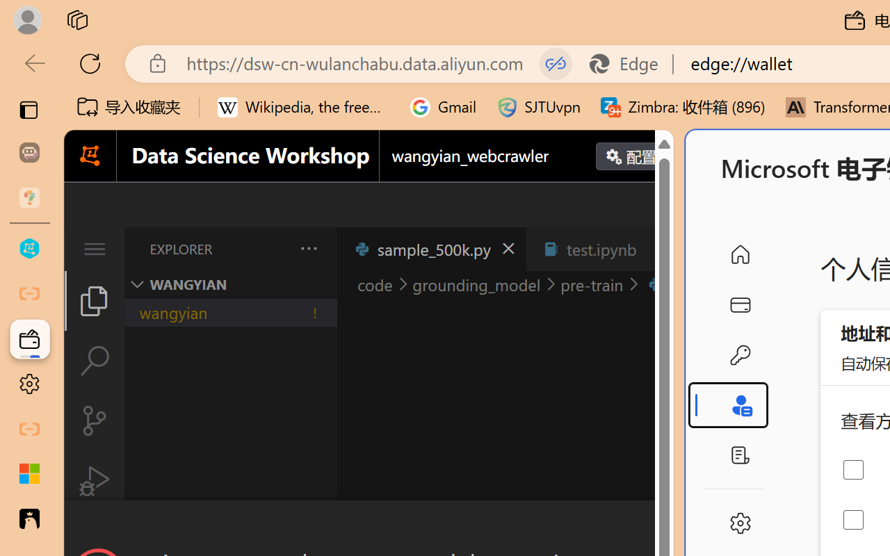  Describe the element at coordinates (29, 249) in the screenshot. I see `wangyian_dsw - DSW` at that location.